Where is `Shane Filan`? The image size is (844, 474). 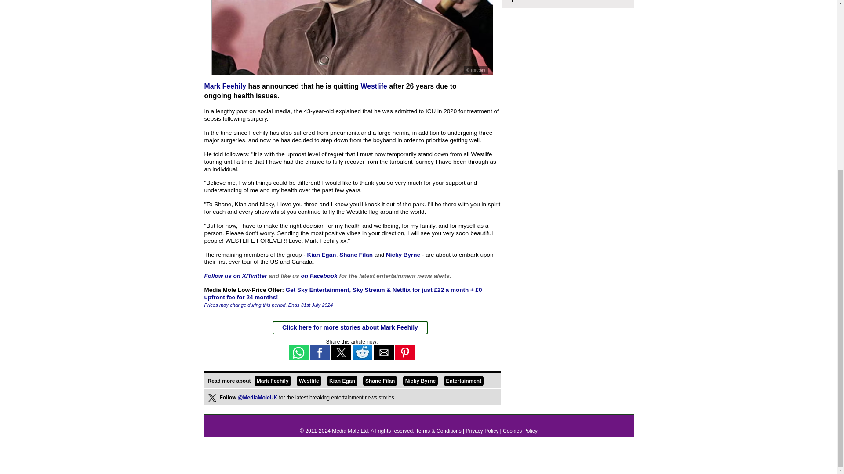
Shane Filan is located at coordinates (356, 255).